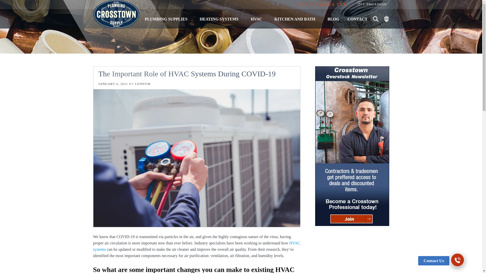 Image resolution: width=486 pixels, height=273 pixels. I want to click on HEATING SYSTEMS, so click(221, 19).